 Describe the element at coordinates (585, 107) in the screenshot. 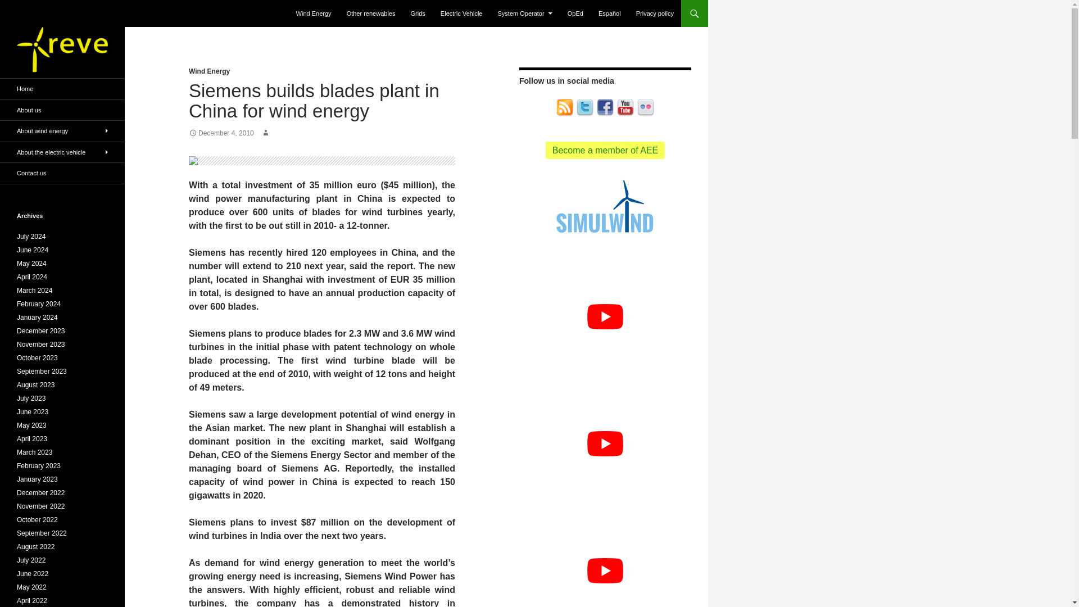

I see `twitter` at that location.